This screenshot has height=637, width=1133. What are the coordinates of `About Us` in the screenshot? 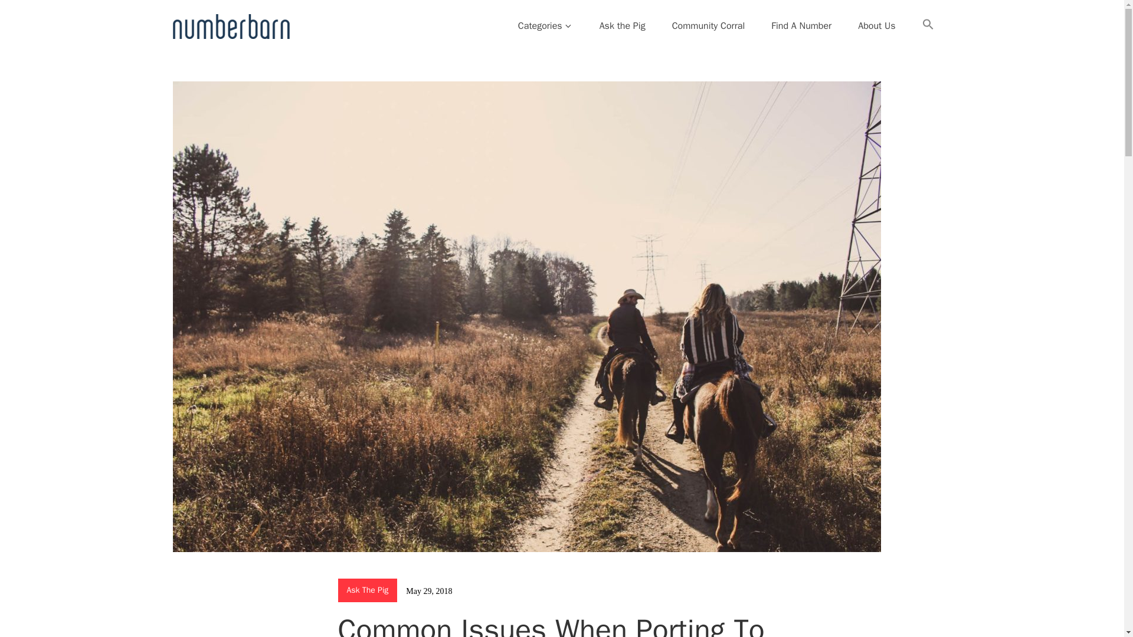 It's located at (876, 26).